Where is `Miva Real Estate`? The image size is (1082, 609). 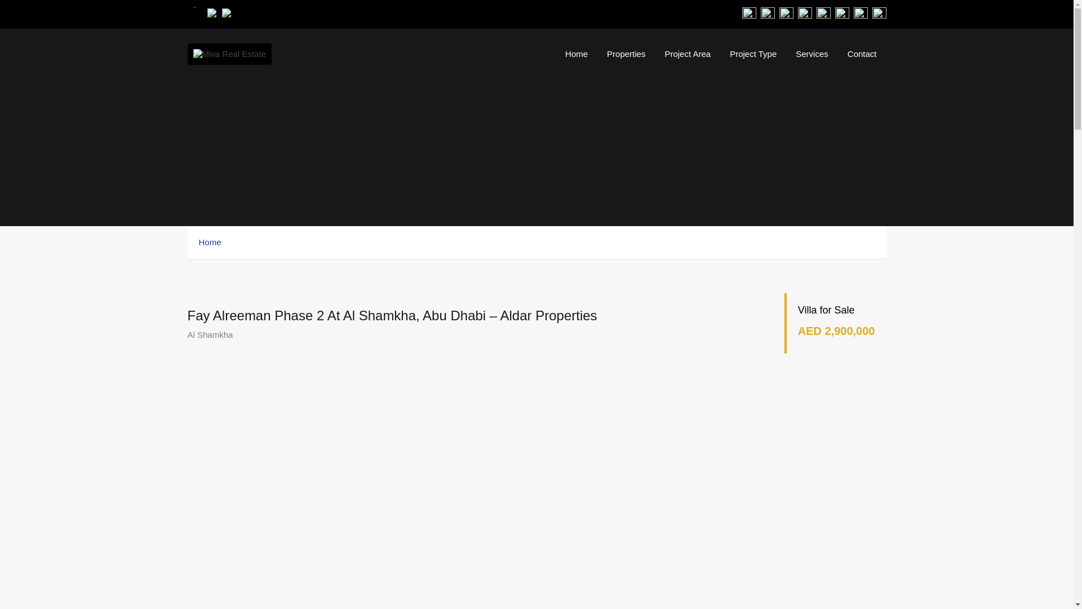
Miva Real Estate is located at coordinates (229, 60).